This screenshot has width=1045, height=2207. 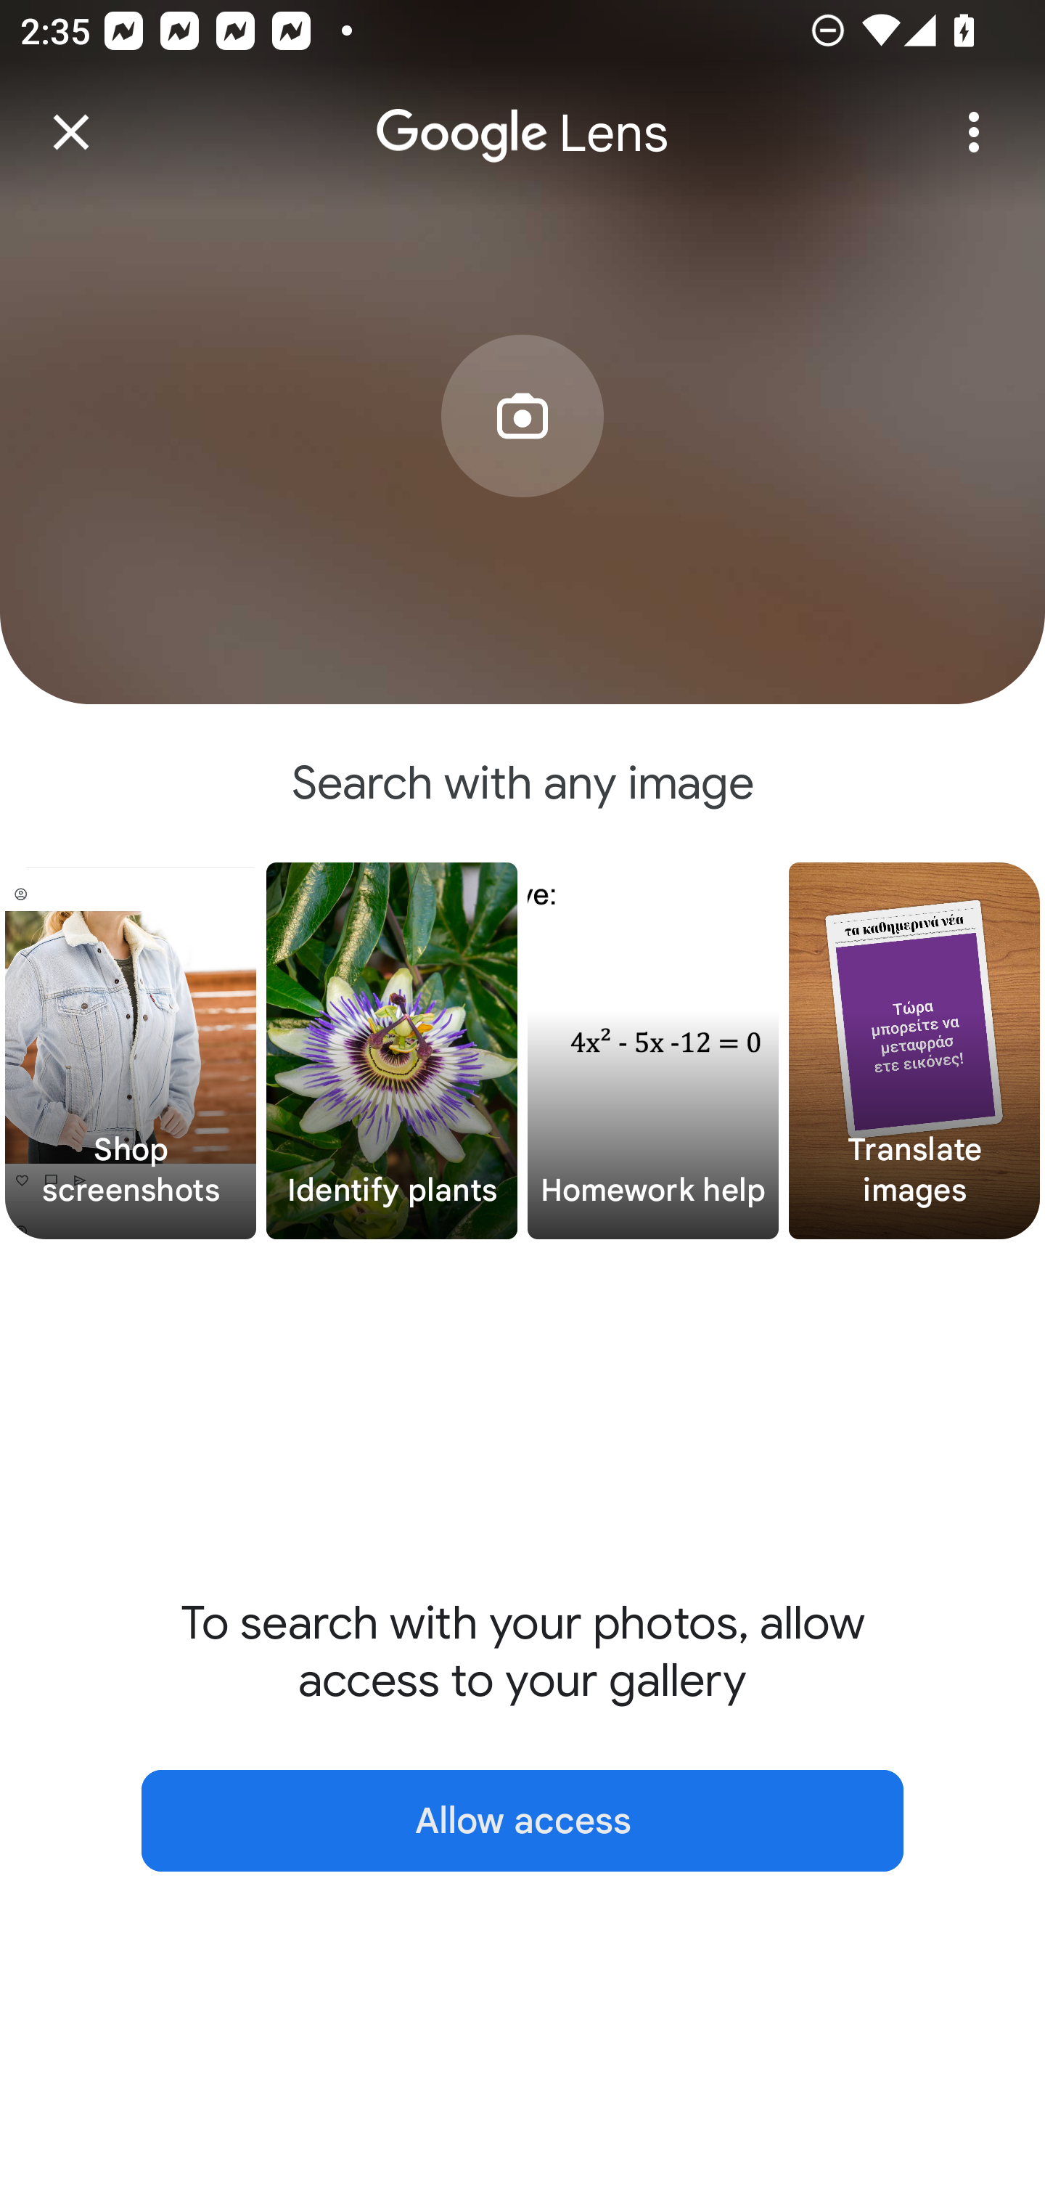 What do you see at coordinates (974, 132) in the screenshot?
I see `More options` at bounding box center [974, 132].